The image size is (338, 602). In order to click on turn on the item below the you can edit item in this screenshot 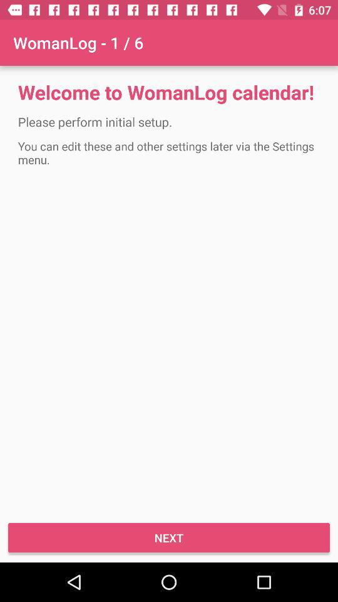, I will do `click(169, 538)`.